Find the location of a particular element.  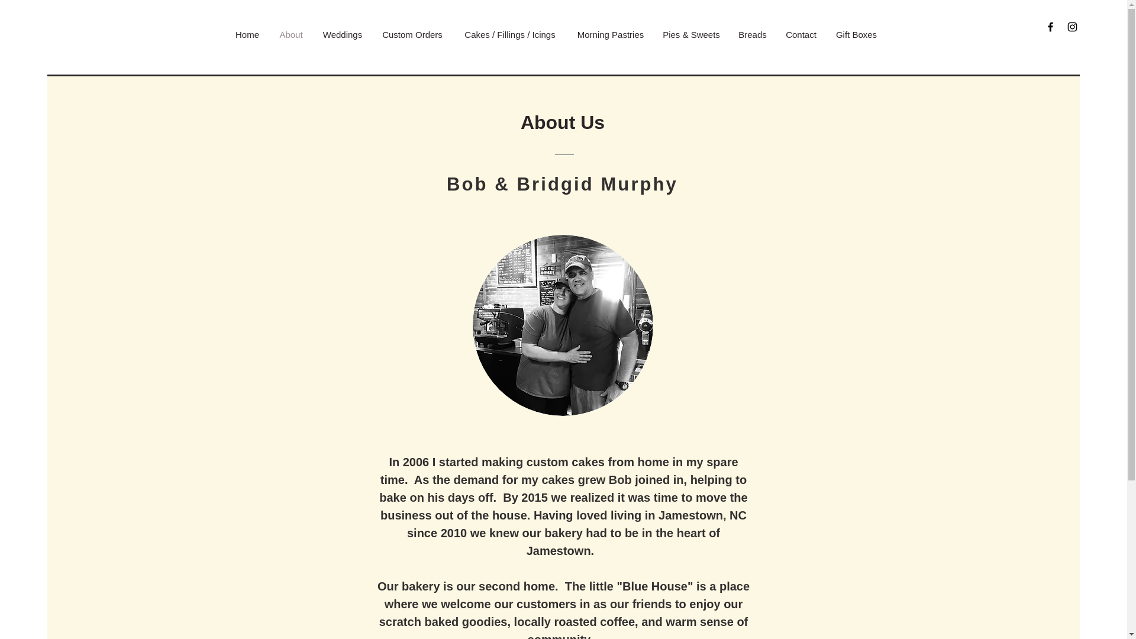

Home is located at coordinates (247, 34).